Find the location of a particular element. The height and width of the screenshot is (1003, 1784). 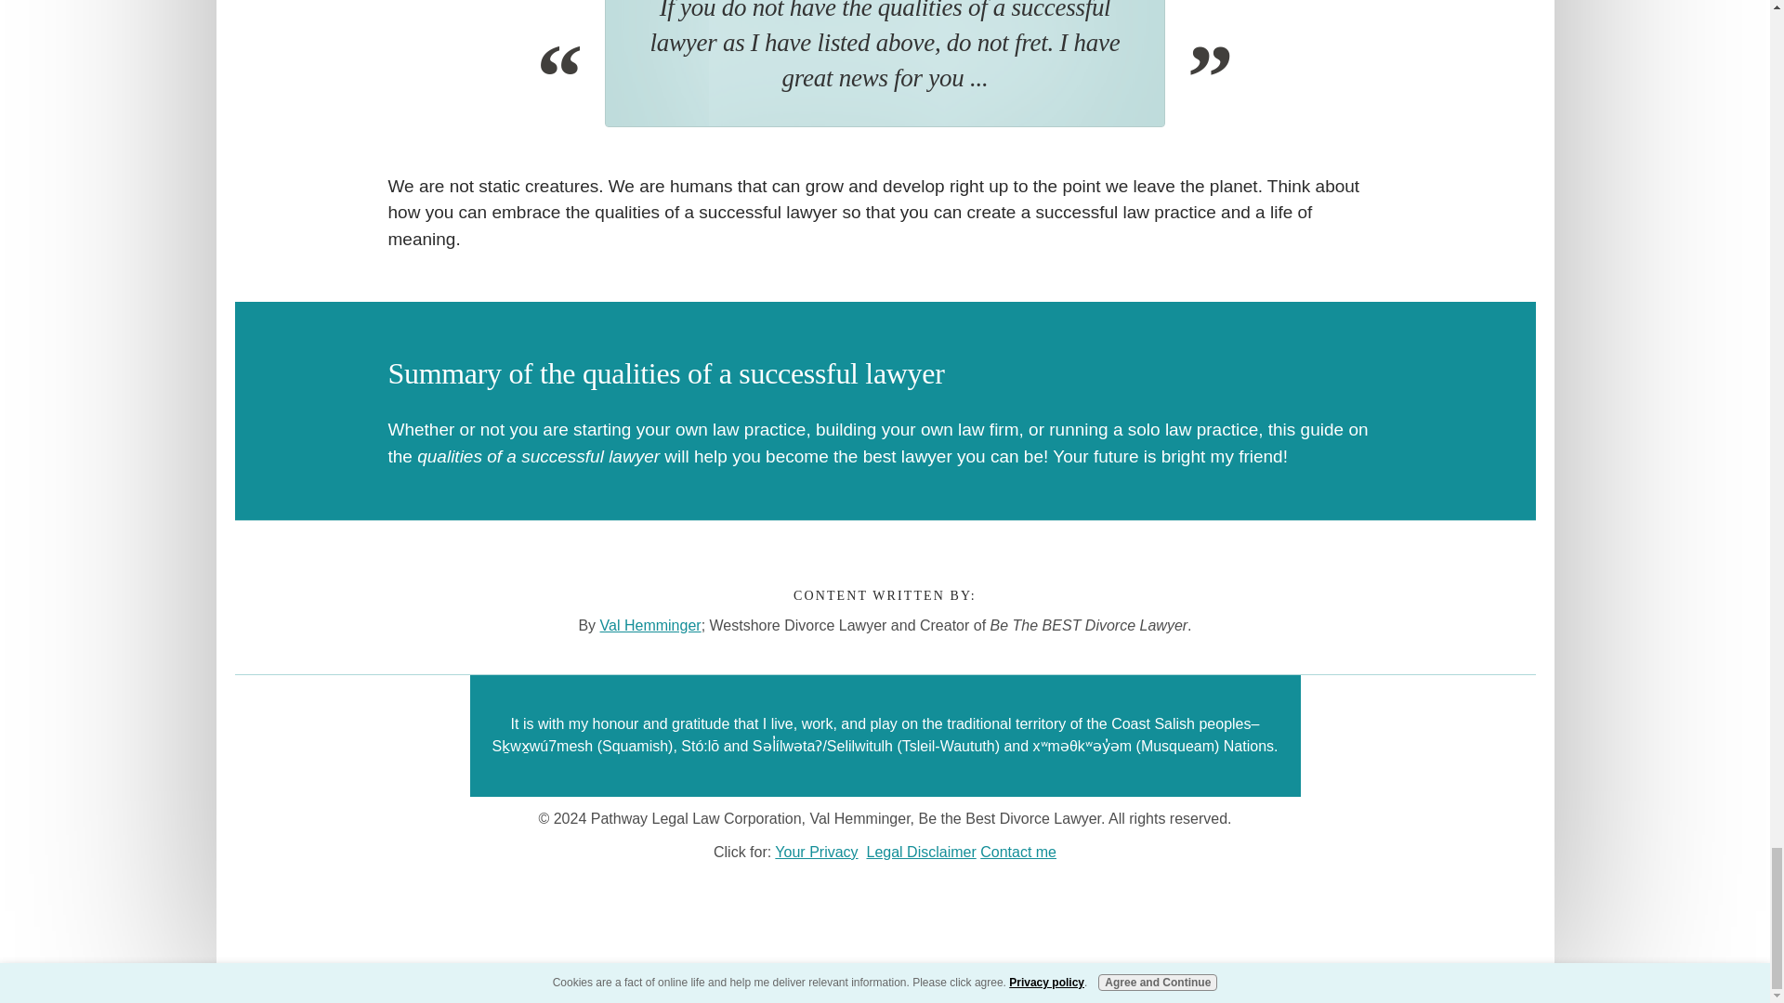

Legal Disclaimer is located at coordinates (920, 852).